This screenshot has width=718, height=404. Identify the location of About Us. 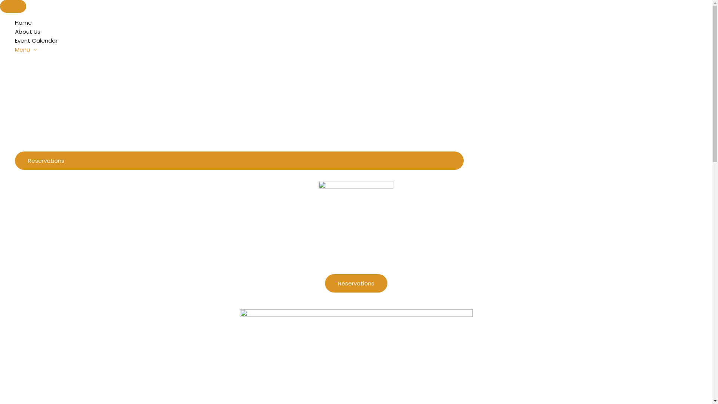
(239, 32).